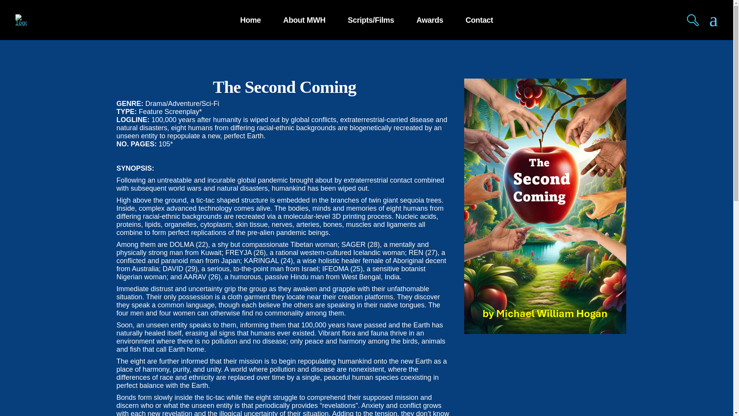 This screenshot has height=416, width=739. What do you see at coordinates (250, 20) in the screenshot?
I see `Home` at bounding box center [250, 20].